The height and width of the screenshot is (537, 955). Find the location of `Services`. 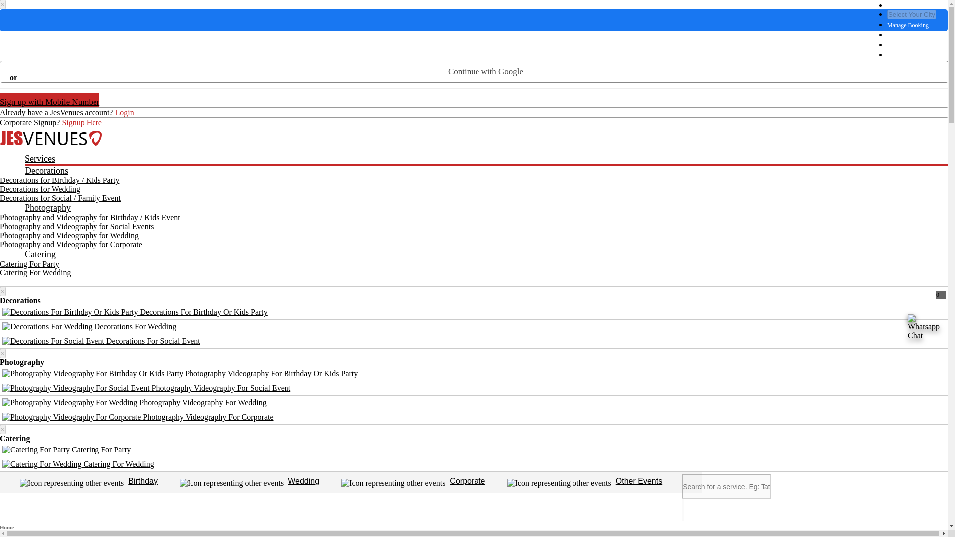

Services is located at coordinates (485, 159).